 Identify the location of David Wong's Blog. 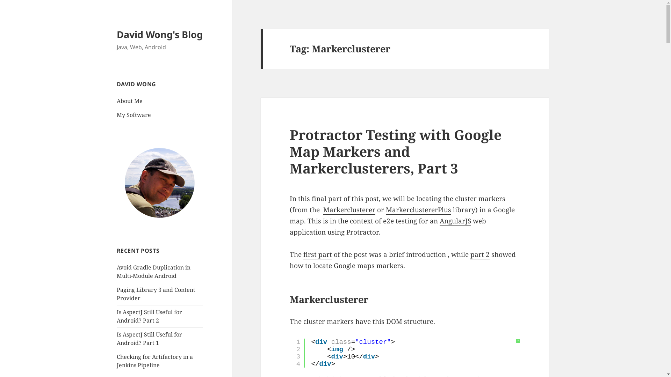
(160, 34).